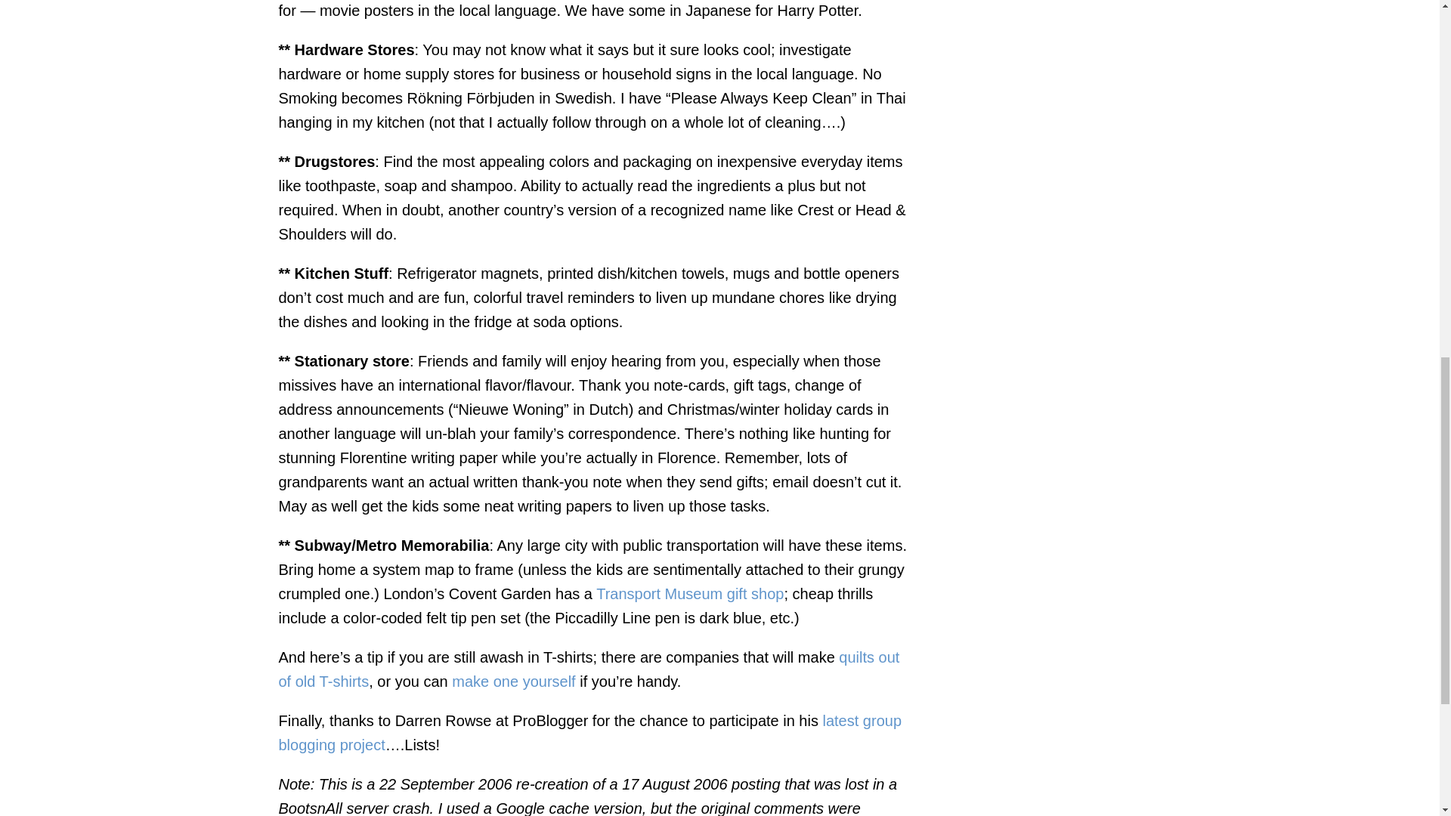 The height and width of the screenshot is (816, 1451). I want to click on Transport Museum gift shop, so click(689, 594).